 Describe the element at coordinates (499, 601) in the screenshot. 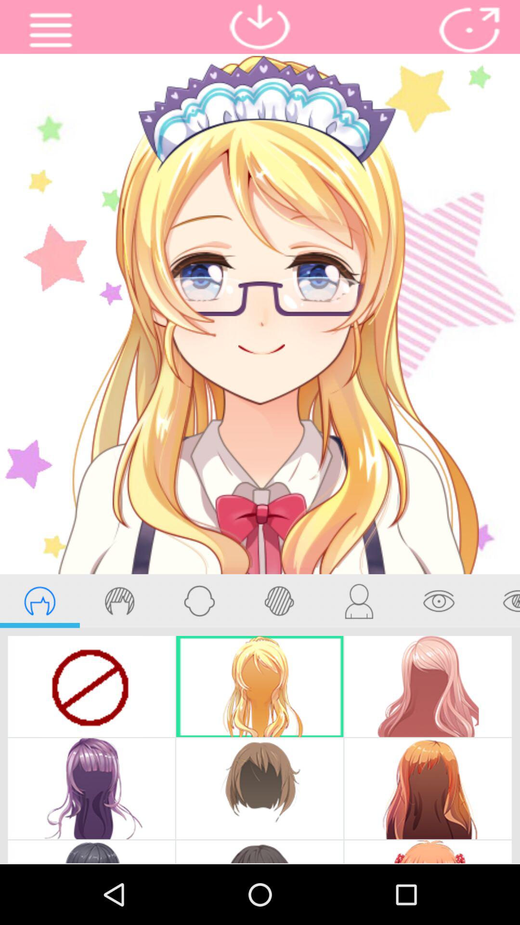

I see `beauty eye option` at that location.